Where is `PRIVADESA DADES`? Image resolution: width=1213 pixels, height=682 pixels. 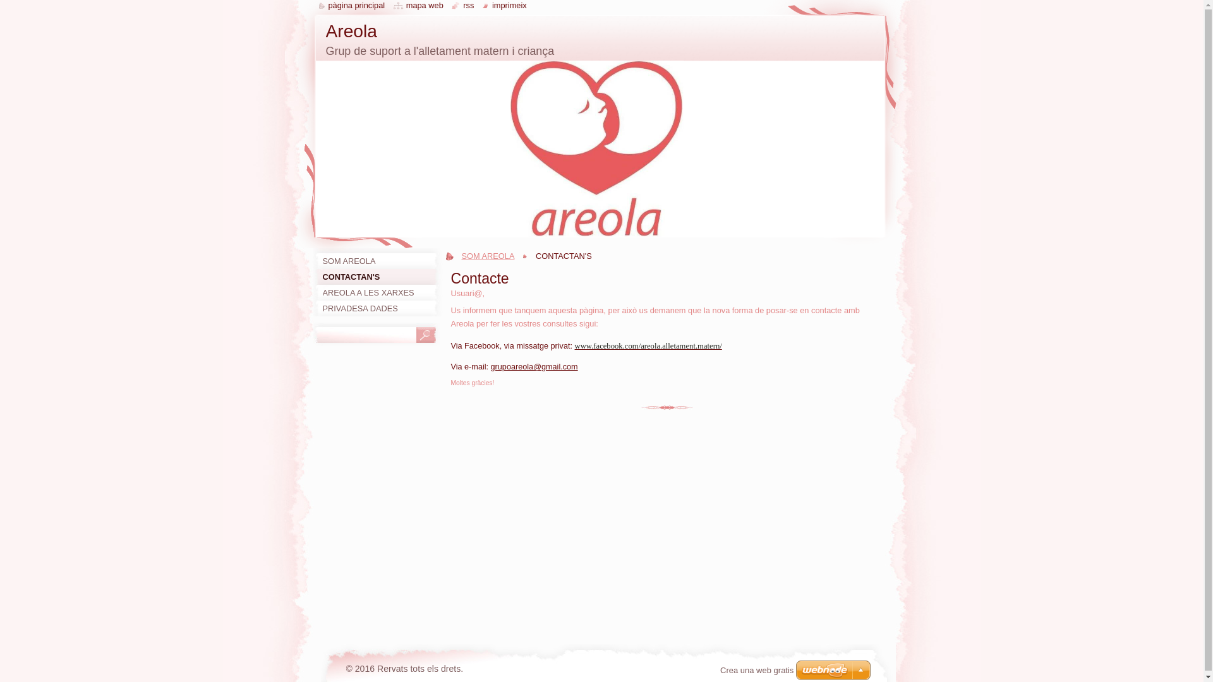
PRIVADESA DADES is located at coordinates (378, 308).